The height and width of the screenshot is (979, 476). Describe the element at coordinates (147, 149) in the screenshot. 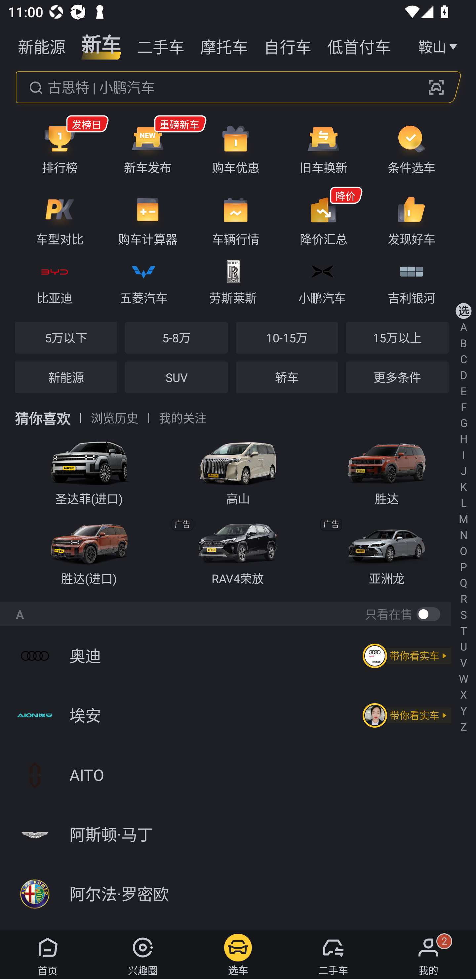

I see `重磅新车 新车发布` at that location.